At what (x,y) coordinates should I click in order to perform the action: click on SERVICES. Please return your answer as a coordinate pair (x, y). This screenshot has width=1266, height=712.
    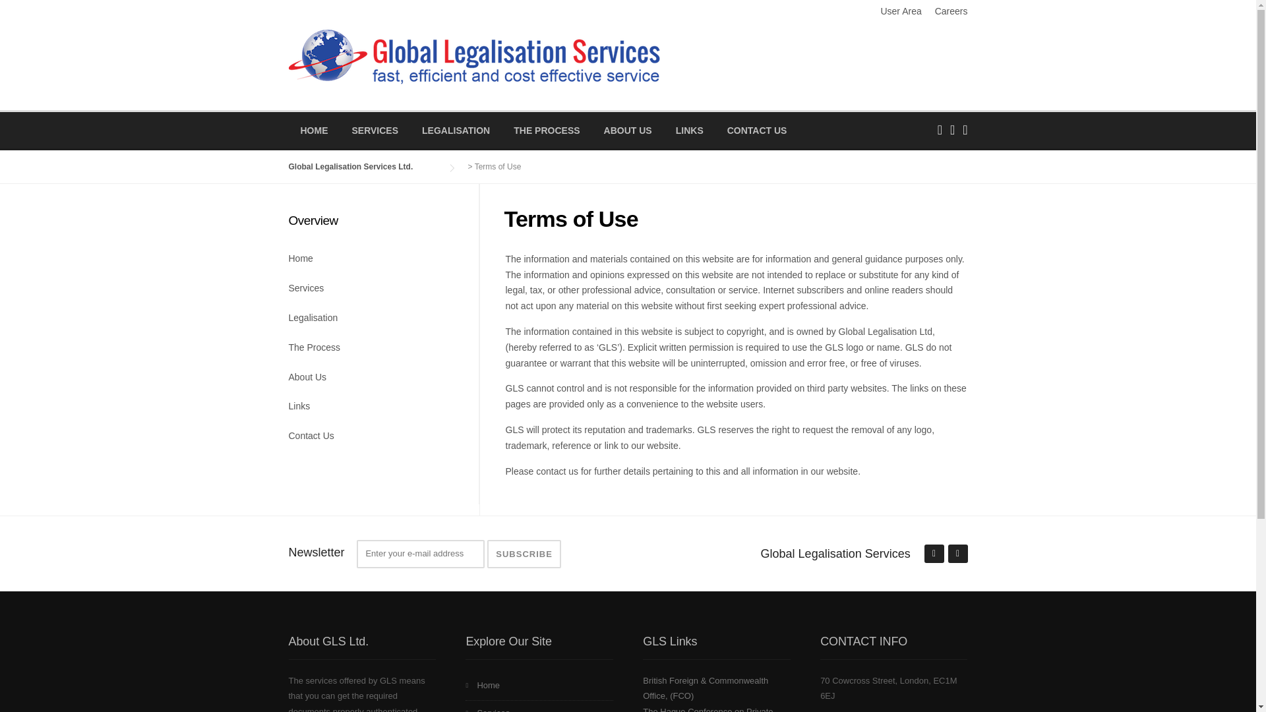
    Looking at the image, I should click on (375, 131).